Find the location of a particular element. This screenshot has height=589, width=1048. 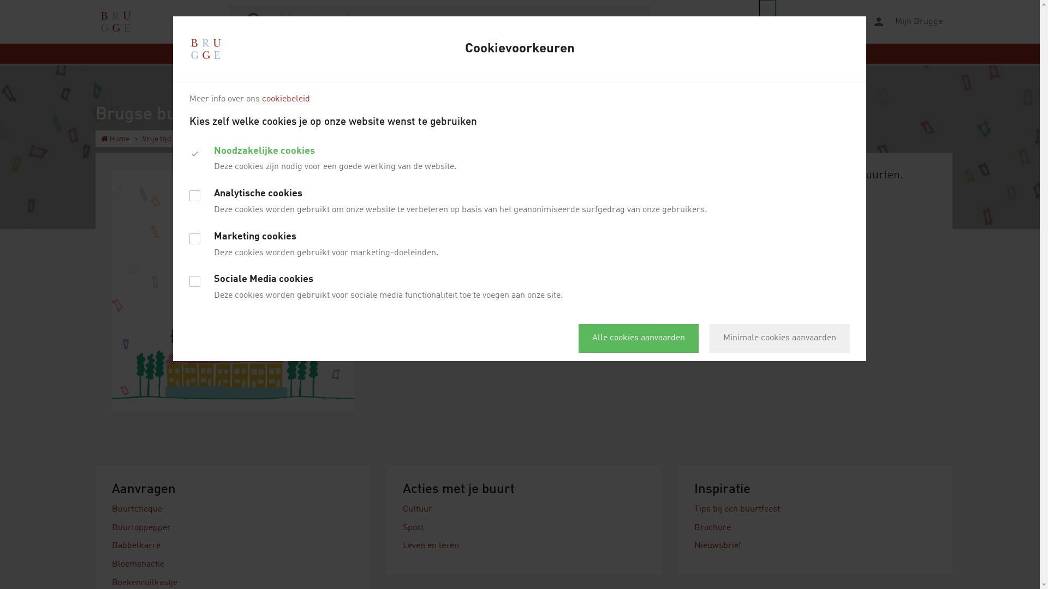

Cultuur is located at coordinates (418, 509).